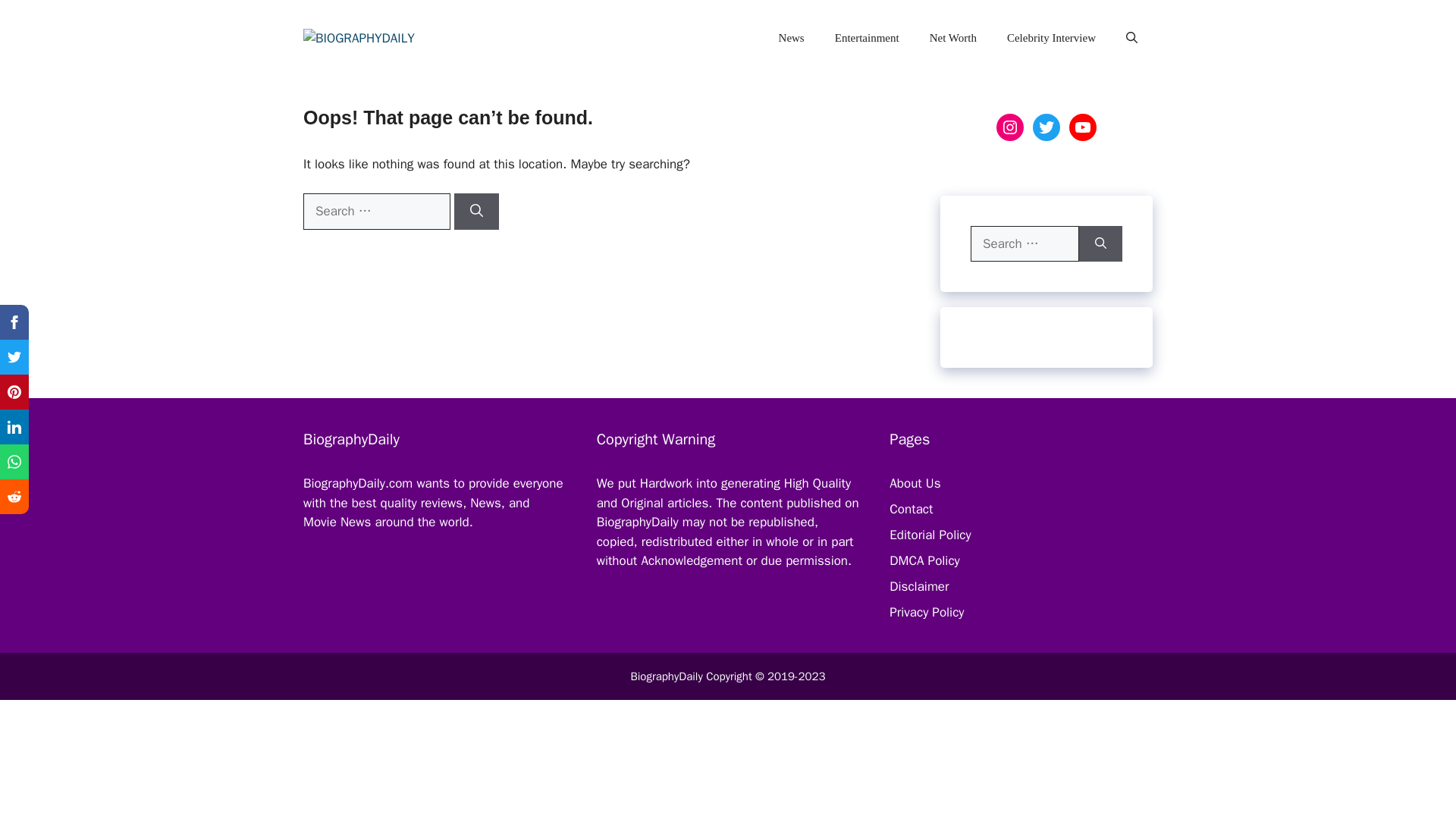  What do you see at coordinates (924, 560) in the screenshot?
I see `DMCA Policy` at bounding box center [924, 560].